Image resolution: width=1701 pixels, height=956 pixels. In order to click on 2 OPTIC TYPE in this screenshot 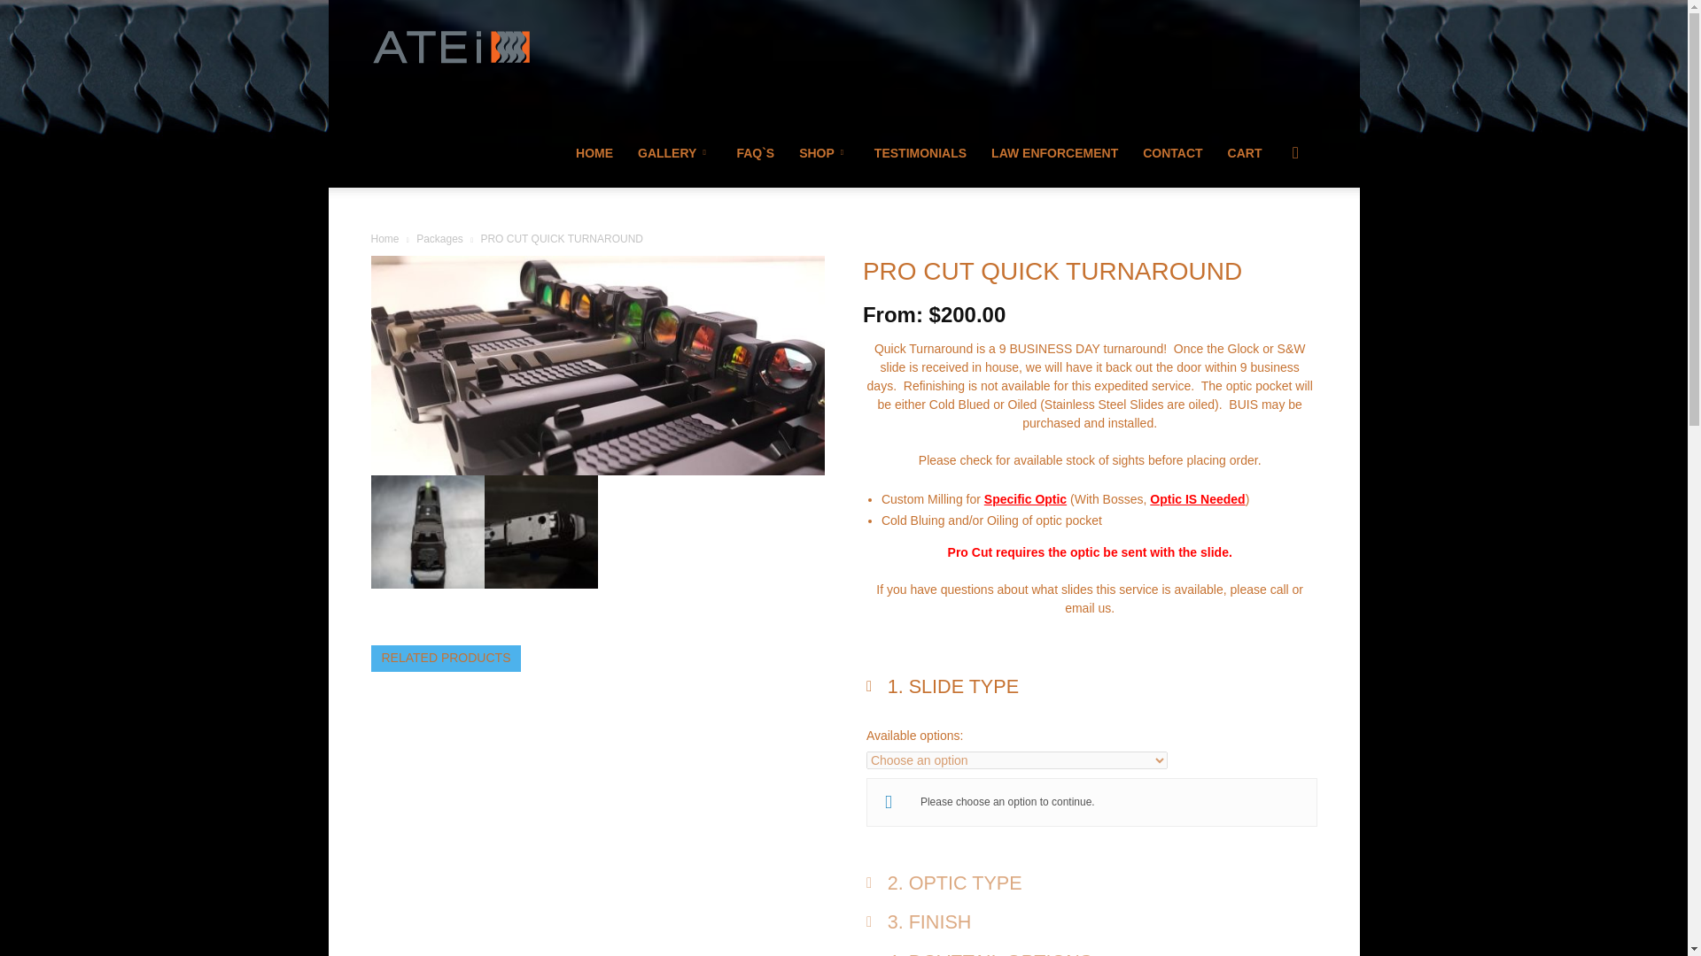, I will do `click(1091, 889)`.